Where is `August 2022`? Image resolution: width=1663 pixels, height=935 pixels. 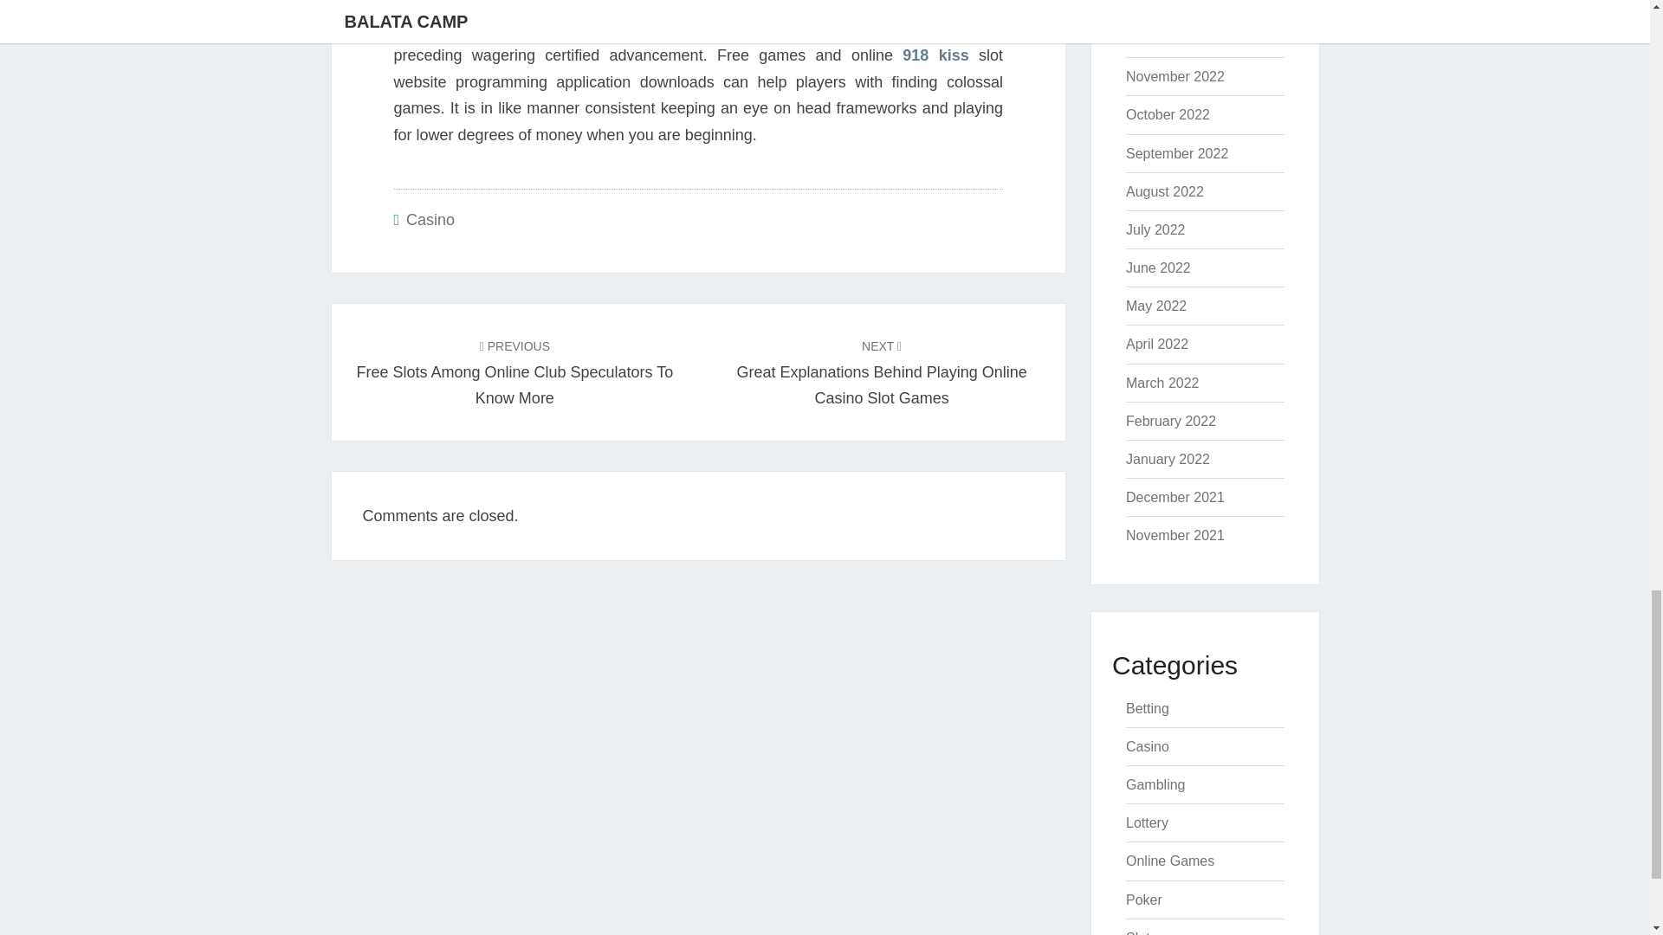 August 2022 is located at coordinates (1164, 191).